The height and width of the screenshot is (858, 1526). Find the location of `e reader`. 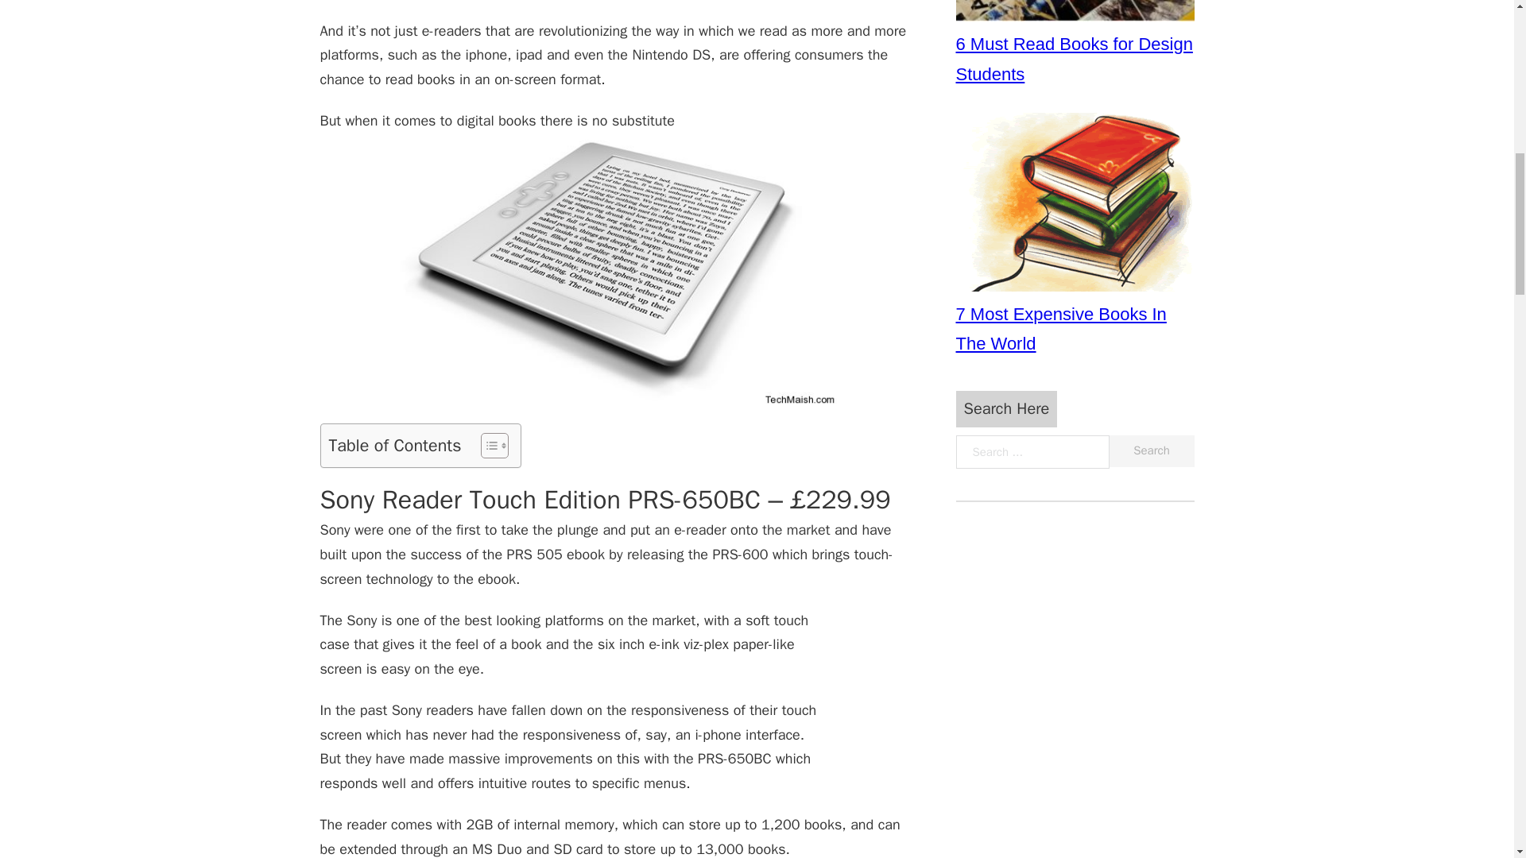

e reader is located at coordinates (617, 272).